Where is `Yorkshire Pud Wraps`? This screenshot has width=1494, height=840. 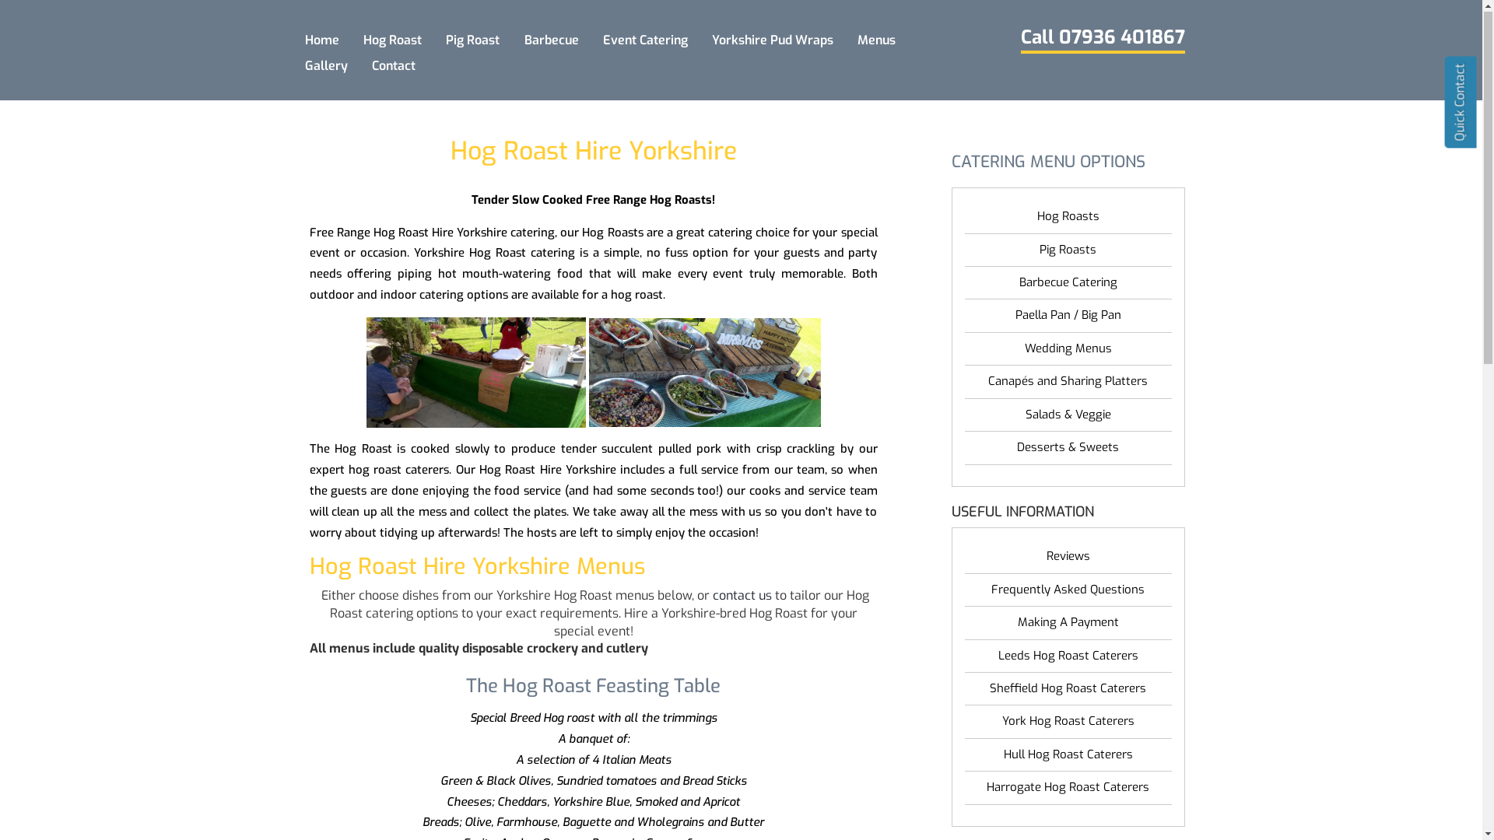 Yorkshire Pud Wraps is located at coordinates (772, 40).